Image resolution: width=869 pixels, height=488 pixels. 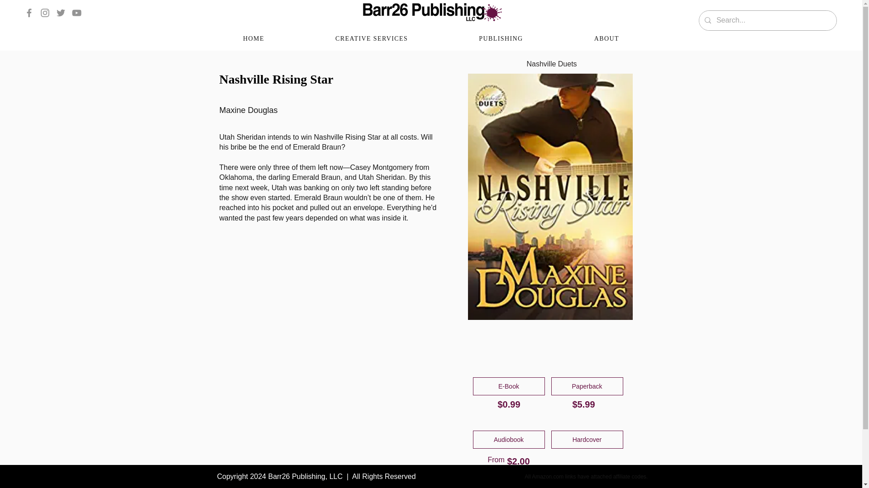 I want to click on E-Book, so click(x=509, y=386).